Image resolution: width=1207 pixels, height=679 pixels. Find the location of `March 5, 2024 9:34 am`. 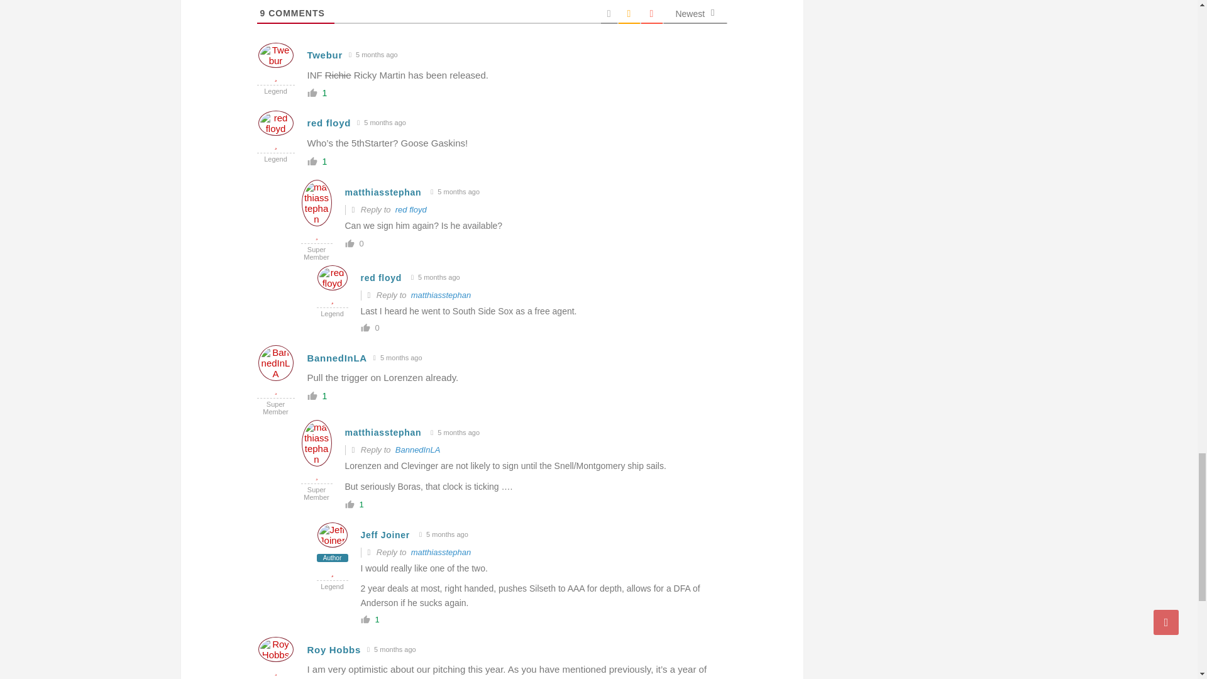

March 5, 2024 9:34 am is located at coordinates (381, 123).